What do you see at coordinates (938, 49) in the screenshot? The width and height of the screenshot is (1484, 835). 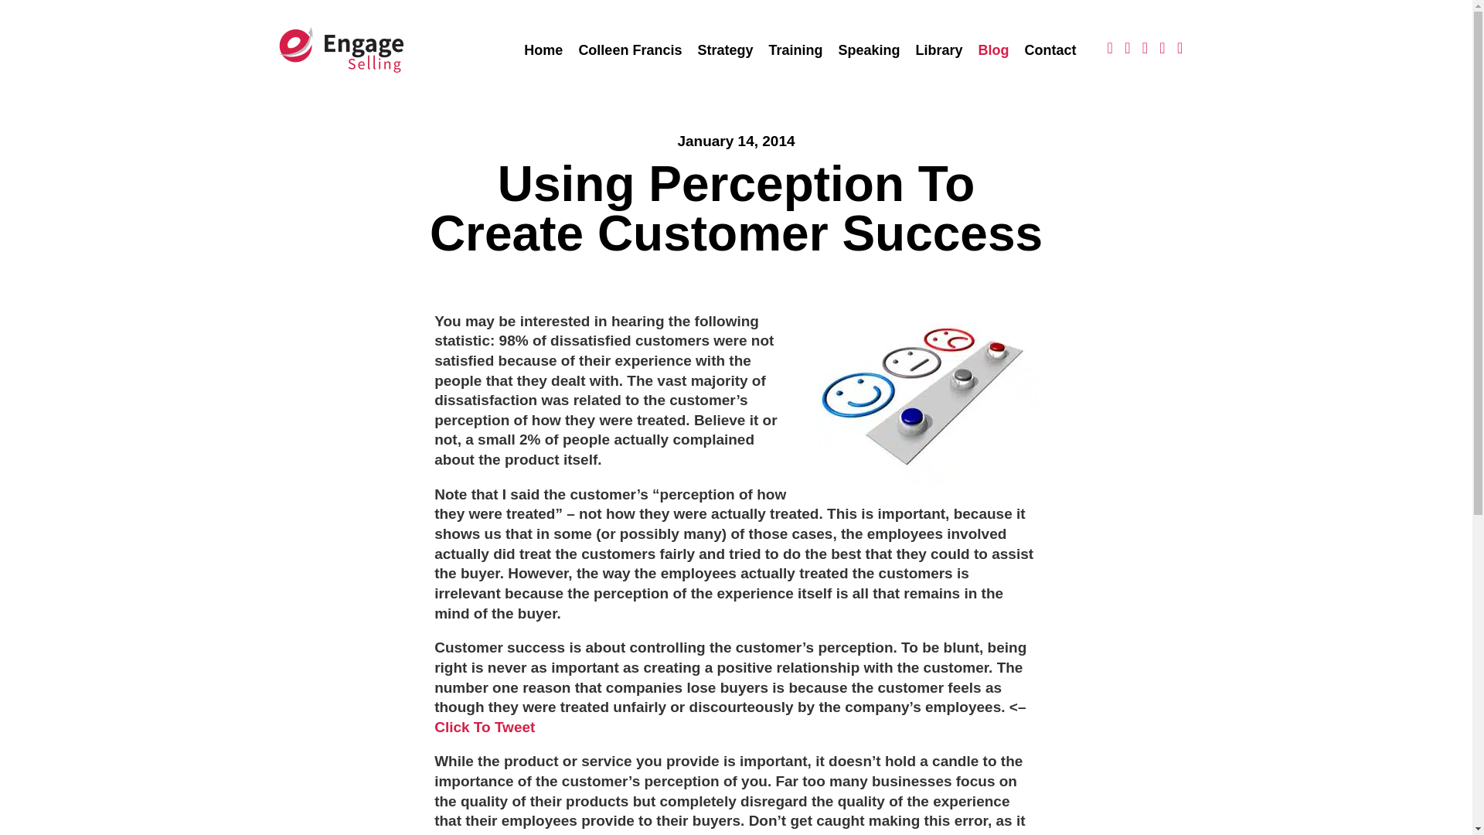 I see `Library` at bounding box center [938, 49].